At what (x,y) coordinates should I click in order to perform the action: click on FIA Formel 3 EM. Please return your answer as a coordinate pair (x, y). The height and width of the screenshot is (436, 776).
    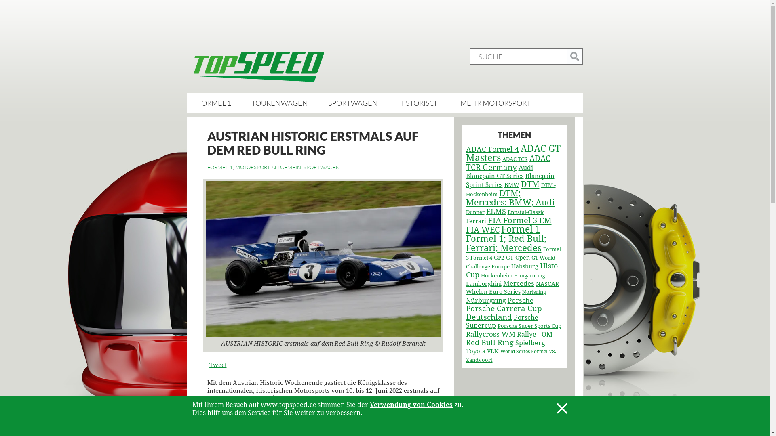
    Looking at the image, I should click on (519, 220).